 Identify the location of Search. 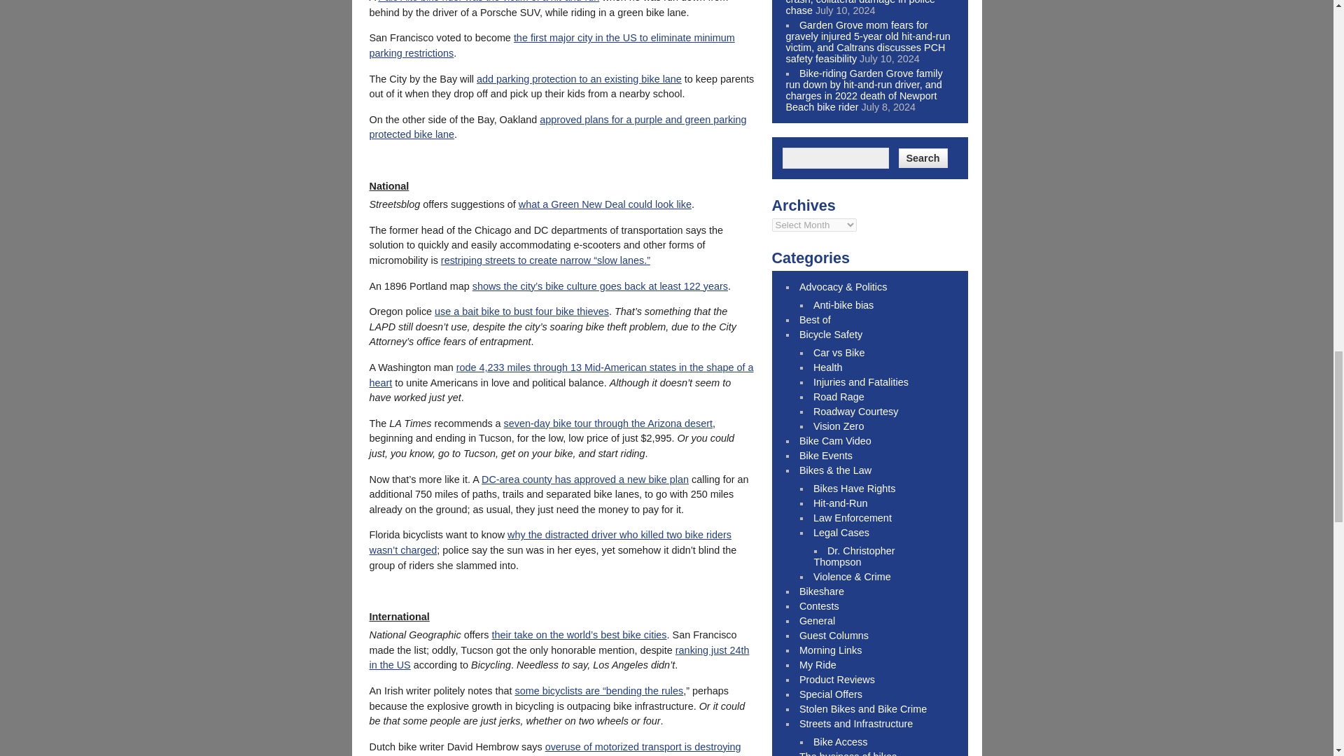
(923, 157).